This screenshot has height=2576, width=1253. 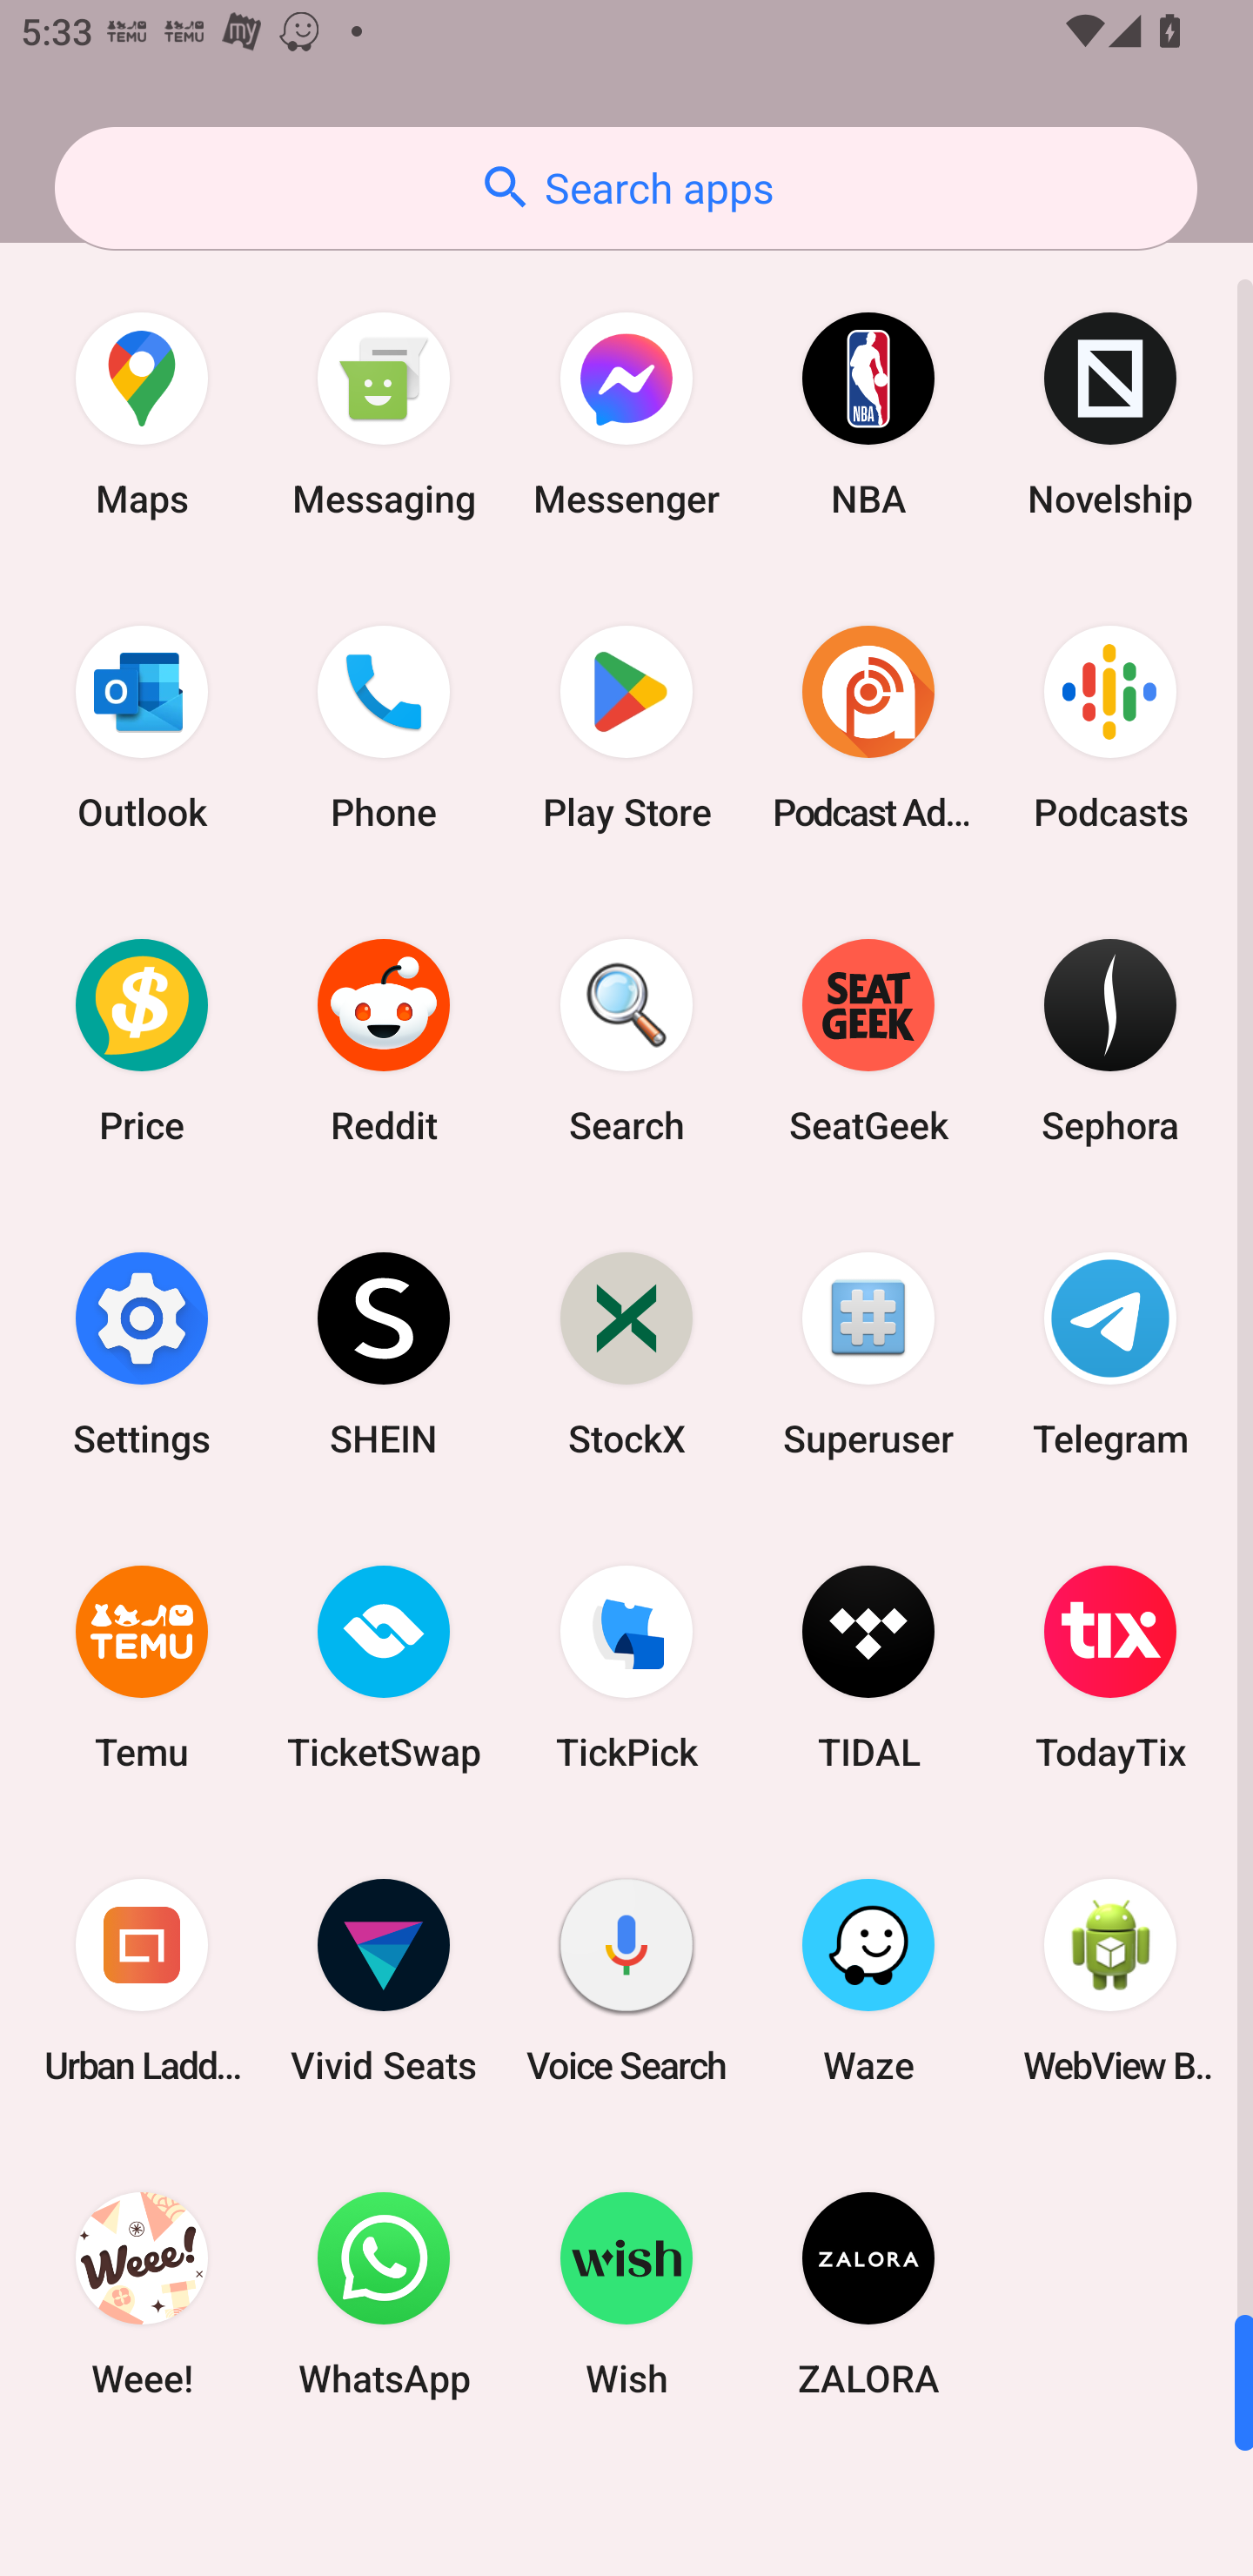 I want to click on Price, so click(x=142, y=1041).